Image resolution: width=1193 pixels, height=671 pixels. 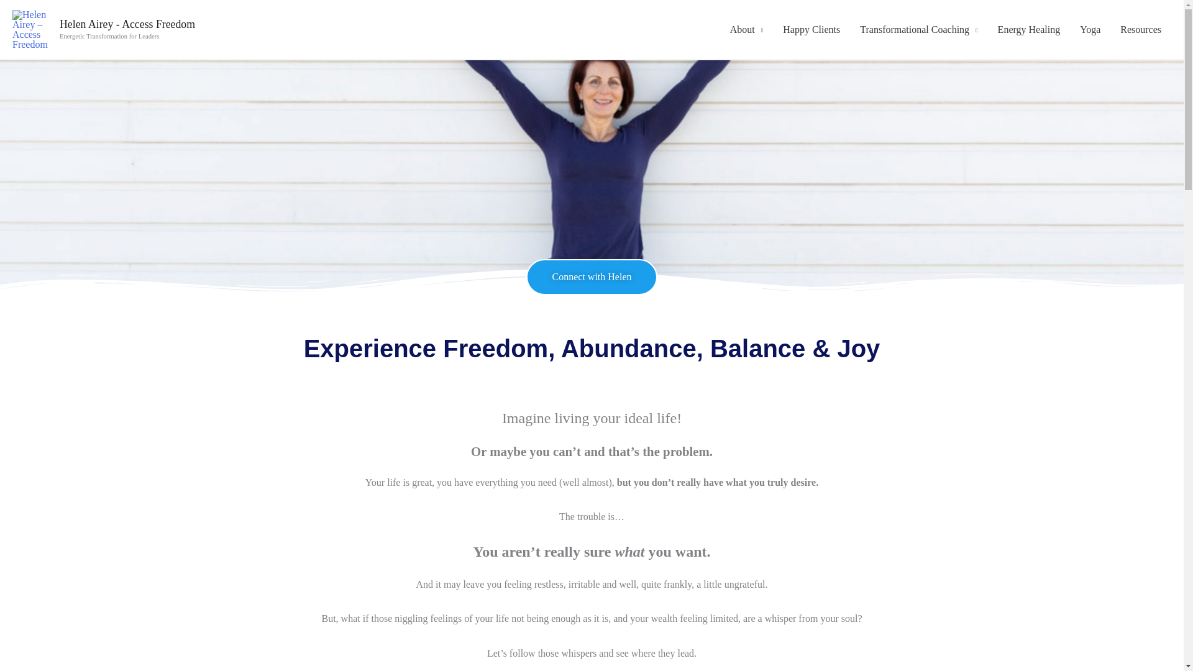 What do you see at coordinates (1029, 30) in the screenshot?
I see `Energy Healing` at bounding box center [1029, 30].